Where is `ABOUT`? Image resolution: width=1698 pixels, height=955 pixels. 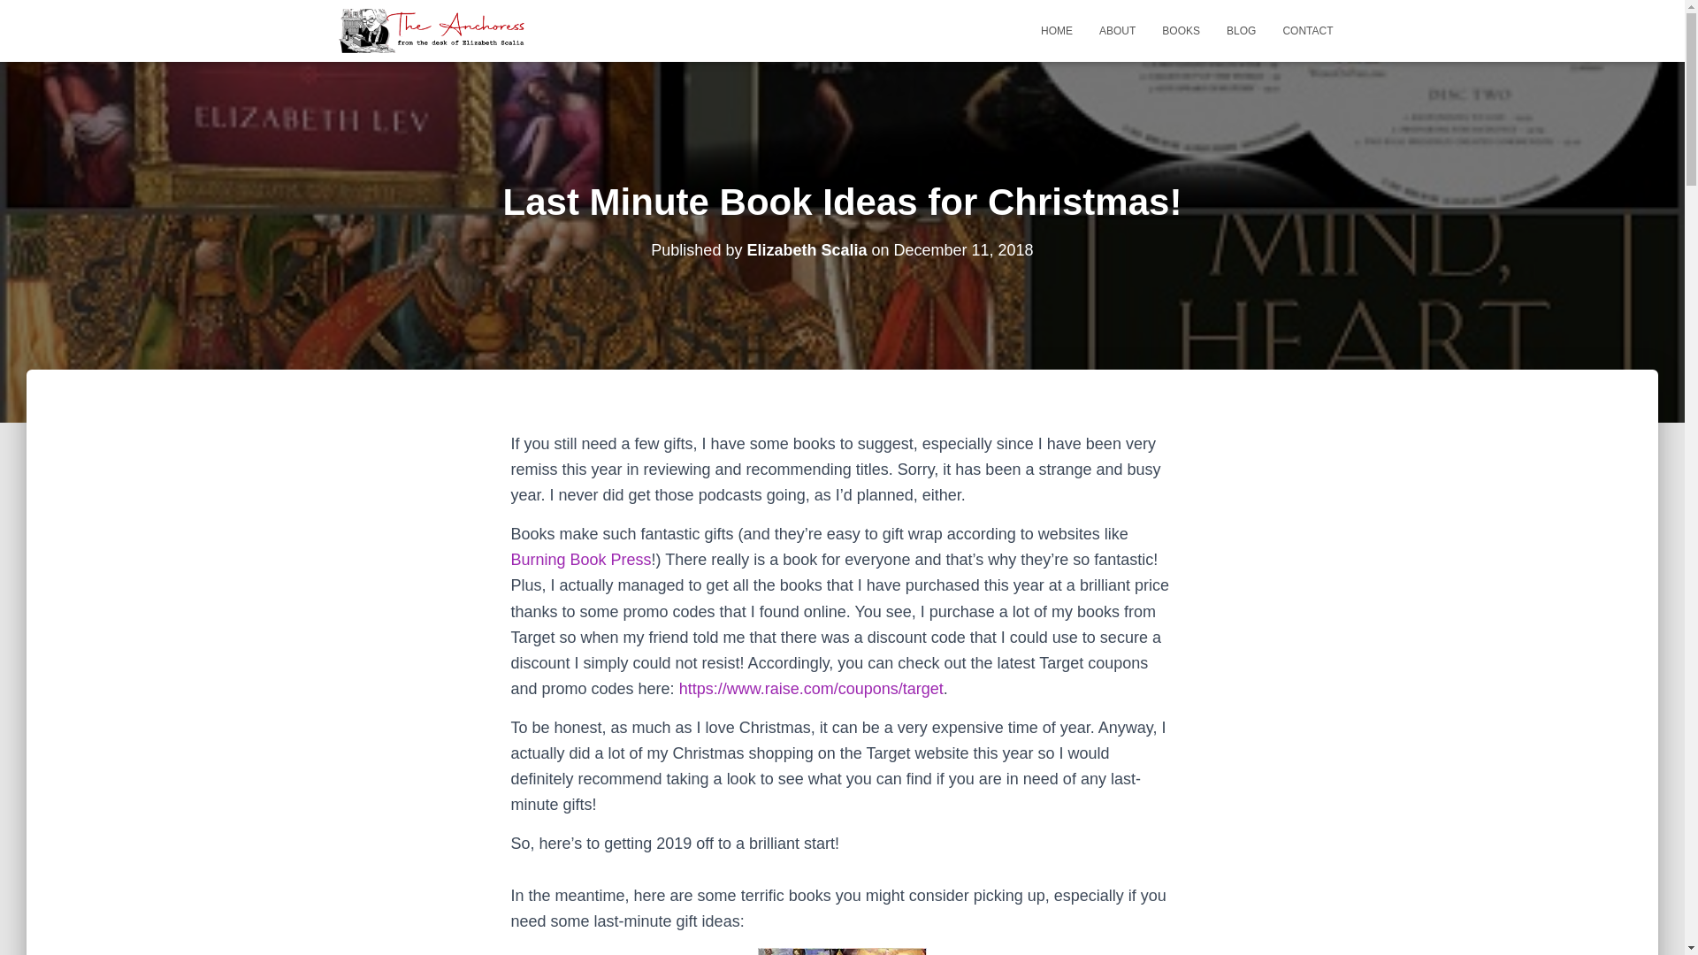 ABOUT is located at coordinates (1118, 30).